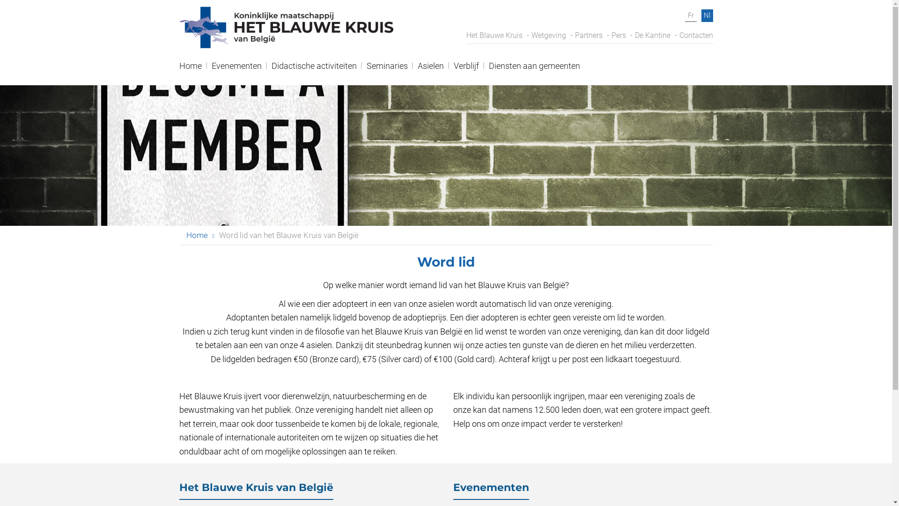 This screenshot has width=899, height=506. I want to click on Fr, so click(690, 16).